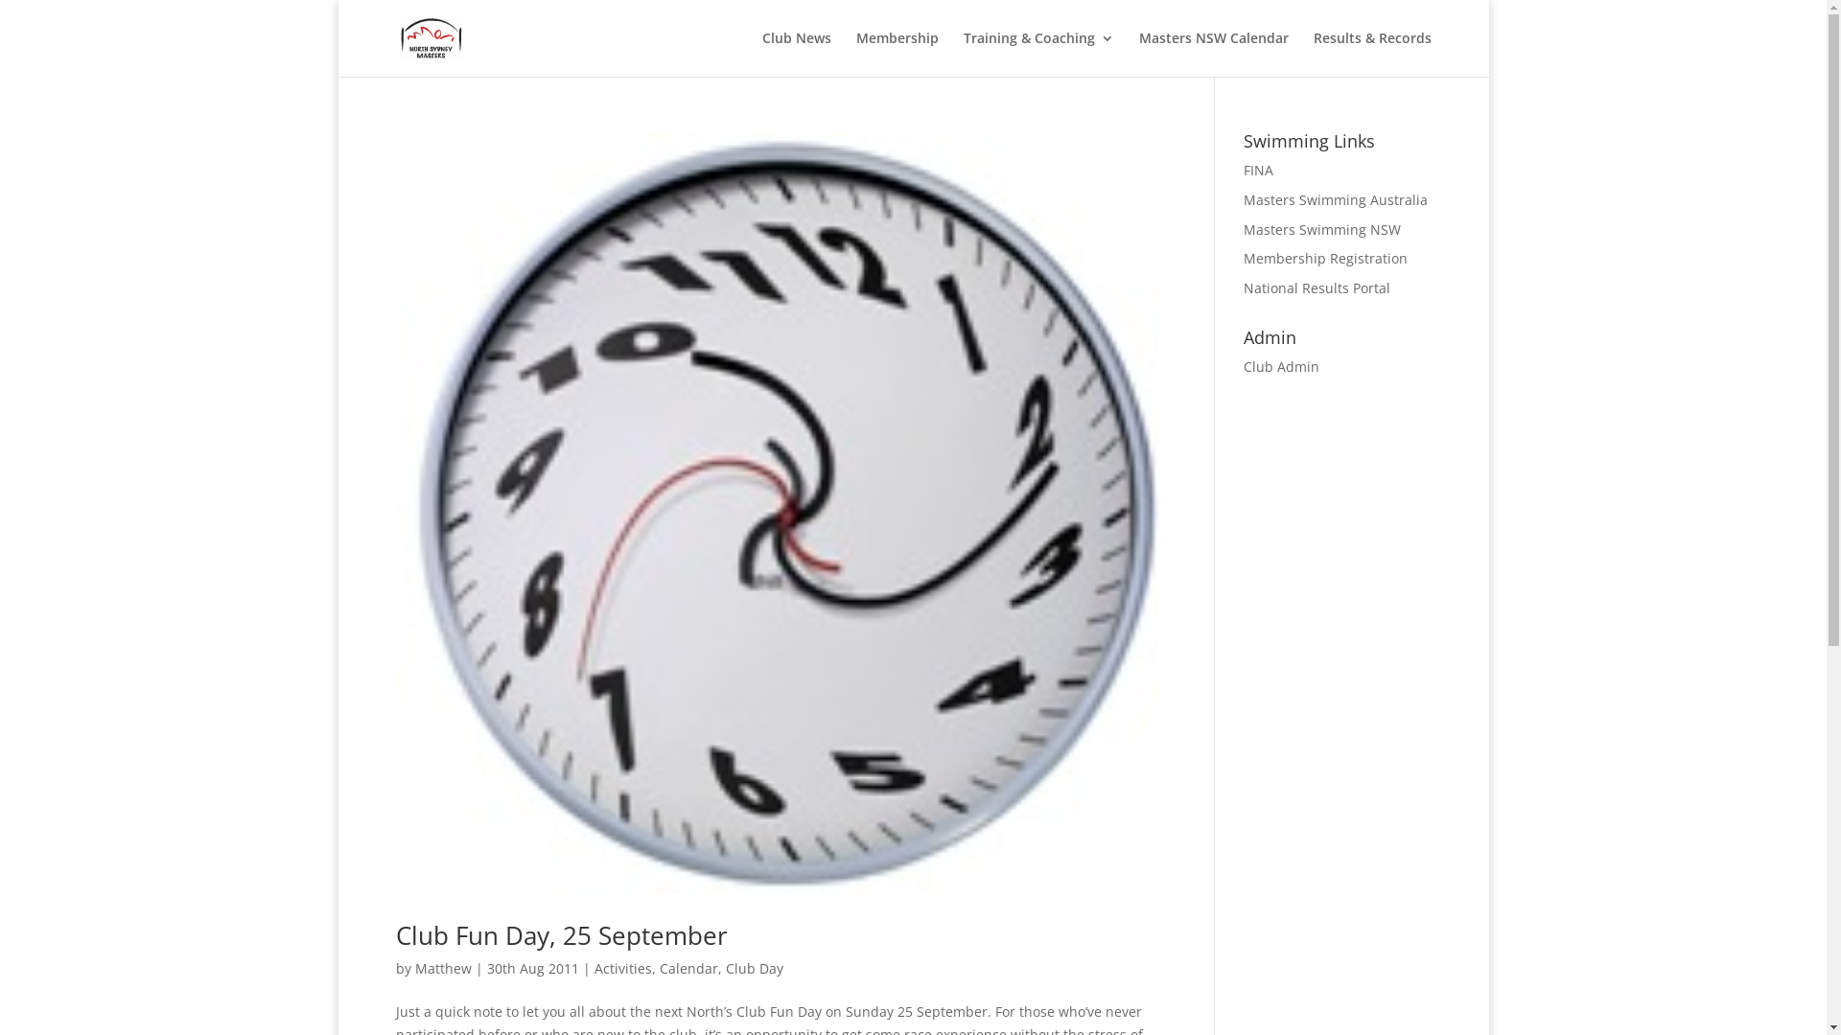 The image size is (1841, 1035). What do you see at coordinates (1037, 54) in the screenshot?
I see `Training & Coaching` at bounding box center [1037, 54].